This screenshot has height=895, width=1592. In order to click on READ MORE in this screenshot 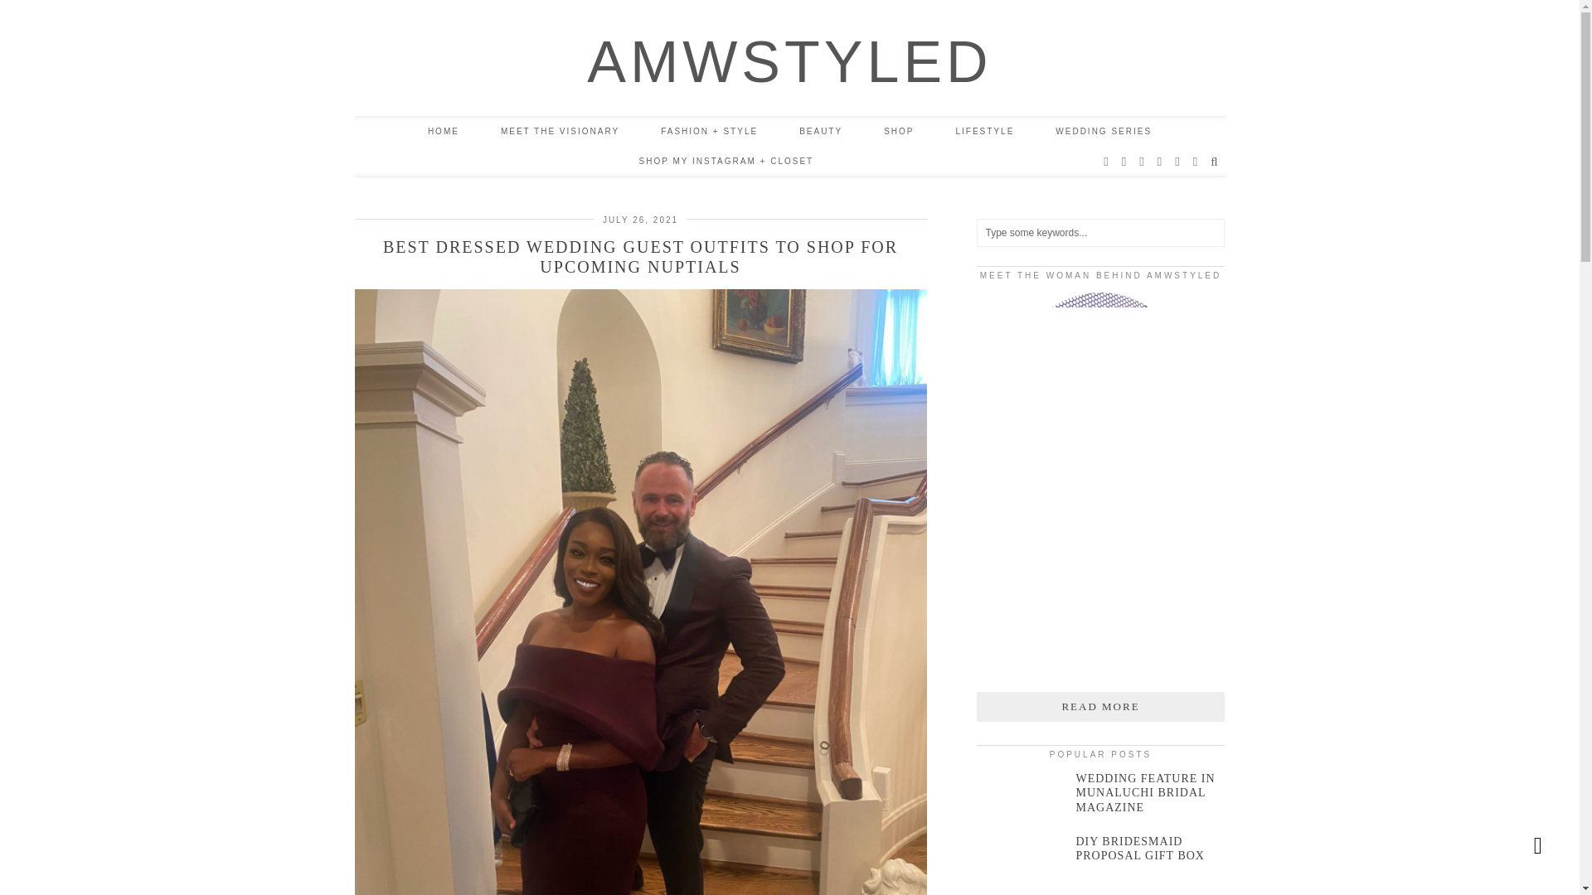, I will do `click(1101, 706)`.